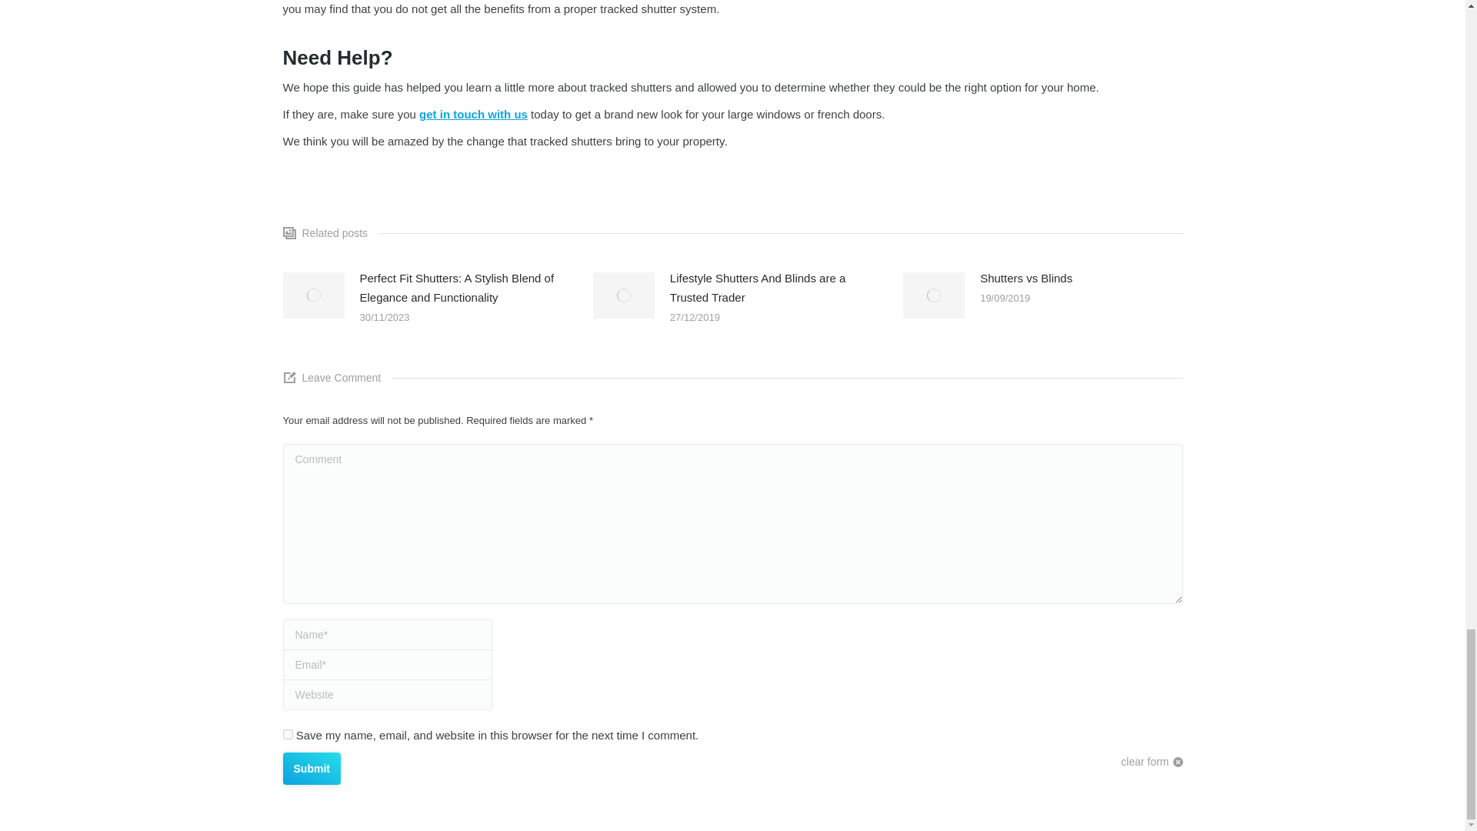  Describe the element at coordinates (288, 734) in the screenshot. I see `yes` at that location.